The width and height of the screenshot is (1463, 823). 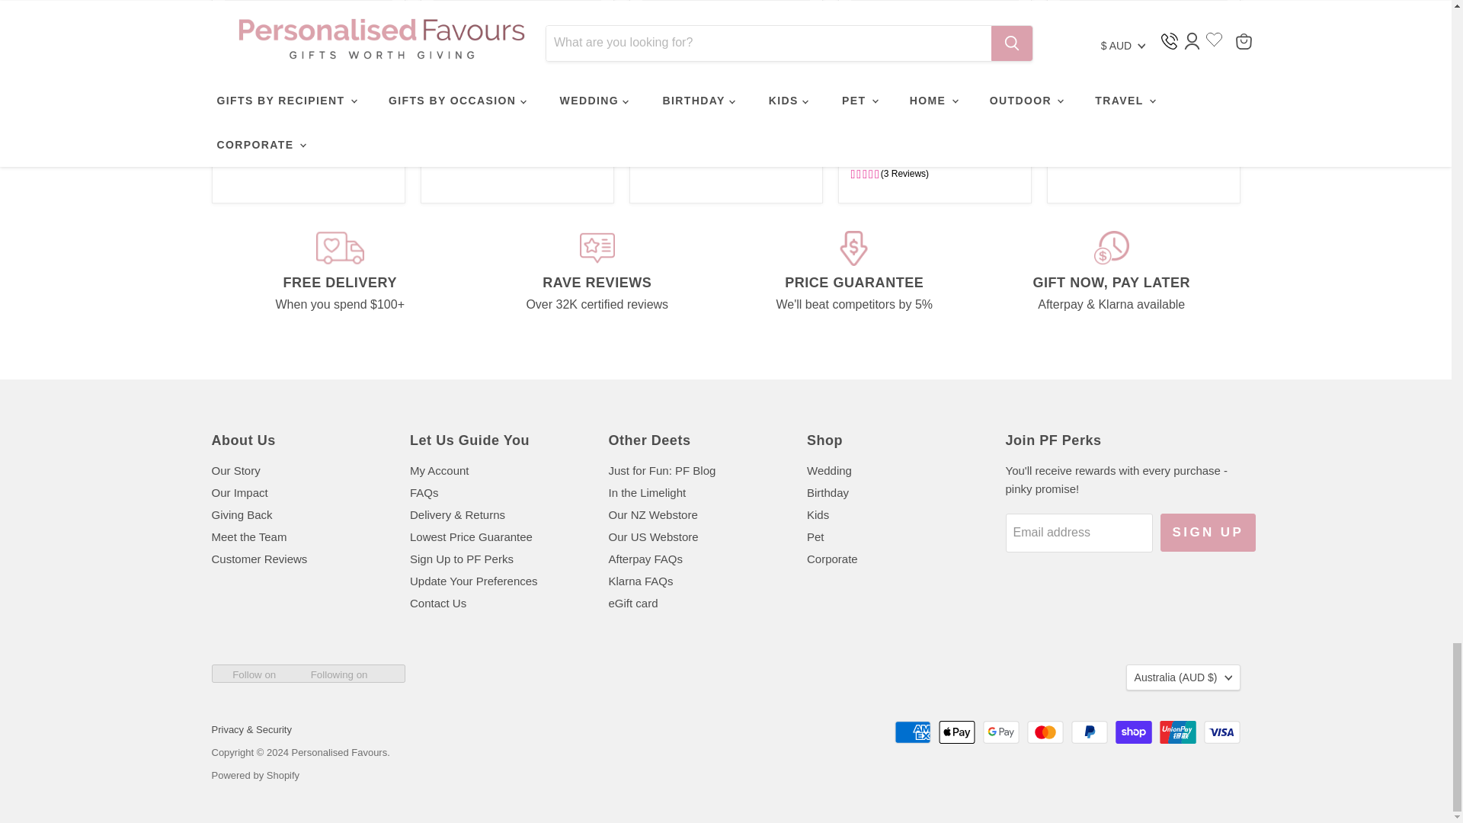 What do you see at coordinates (265, 159) in the screenshot?
I see `4.95 Stars - 58 Reviews` at bounding box center [265, 159].